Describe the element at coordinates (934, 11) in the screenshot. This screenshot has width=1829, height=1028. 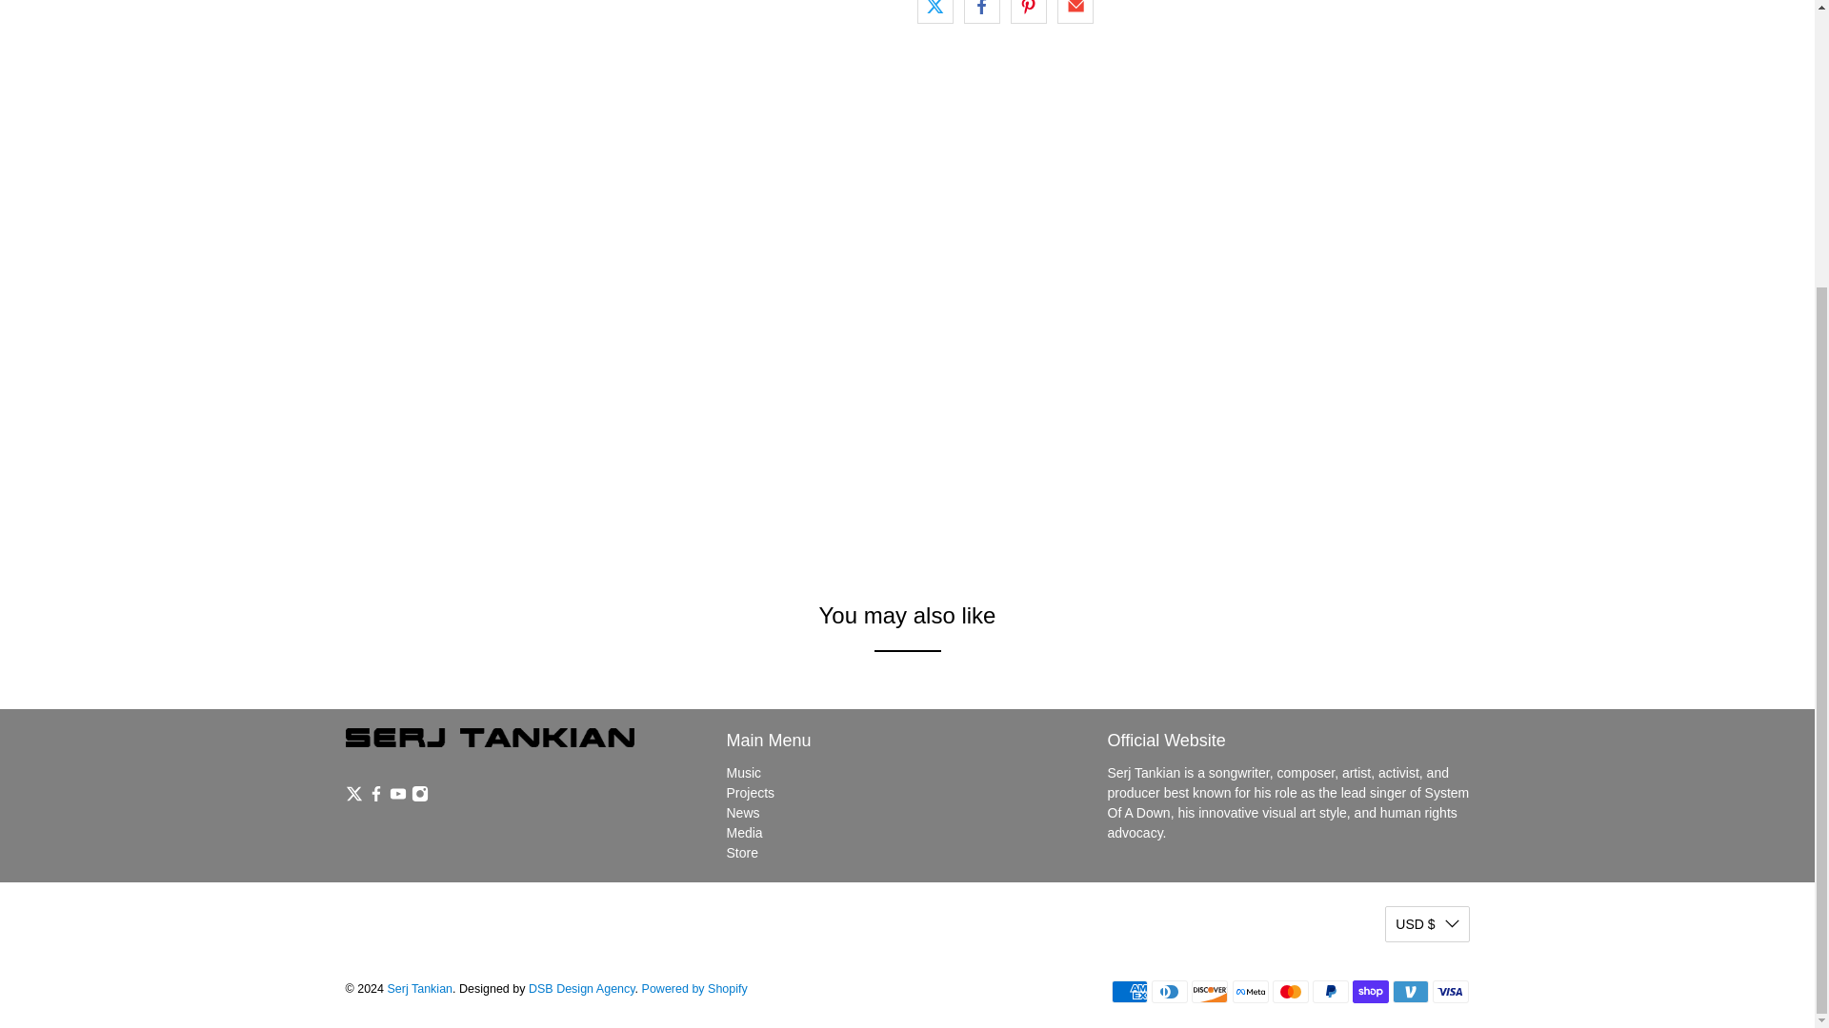
I see `Share this on Twitter` at that location.